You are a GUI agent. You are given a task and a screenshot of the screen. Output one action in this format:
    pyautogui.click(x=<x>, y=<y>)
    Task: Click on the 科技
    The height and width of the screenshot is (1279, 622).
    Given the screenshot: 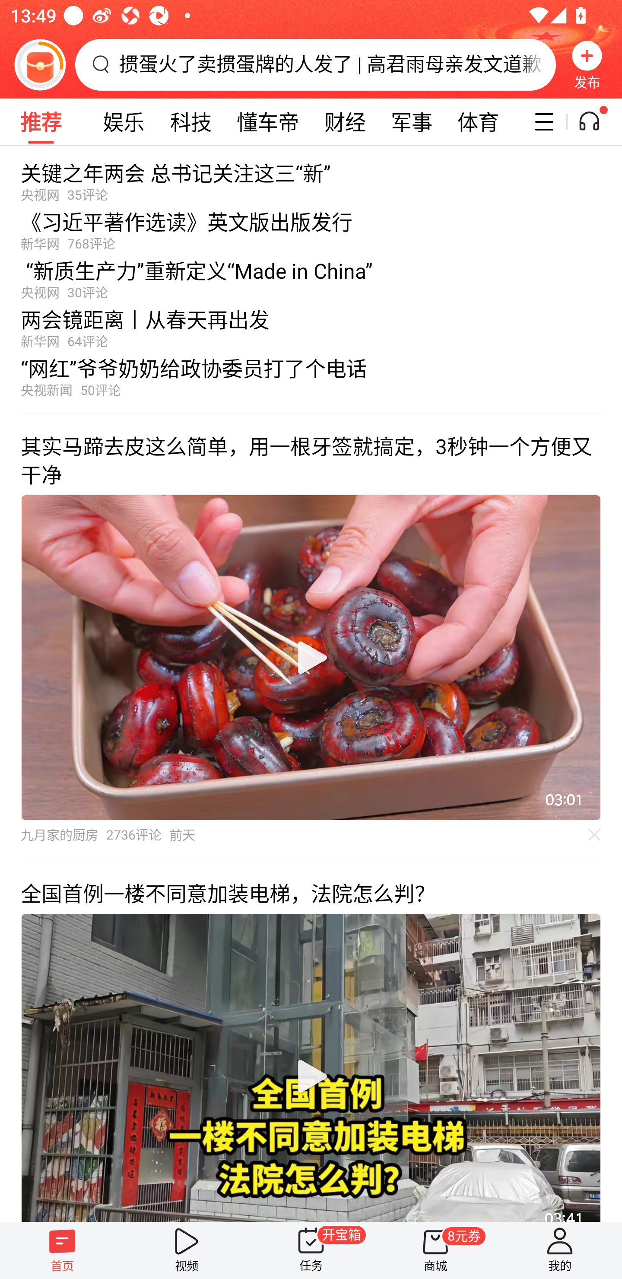 What is the action you would take?
    pyautogui.click(x=191, y=122)
    